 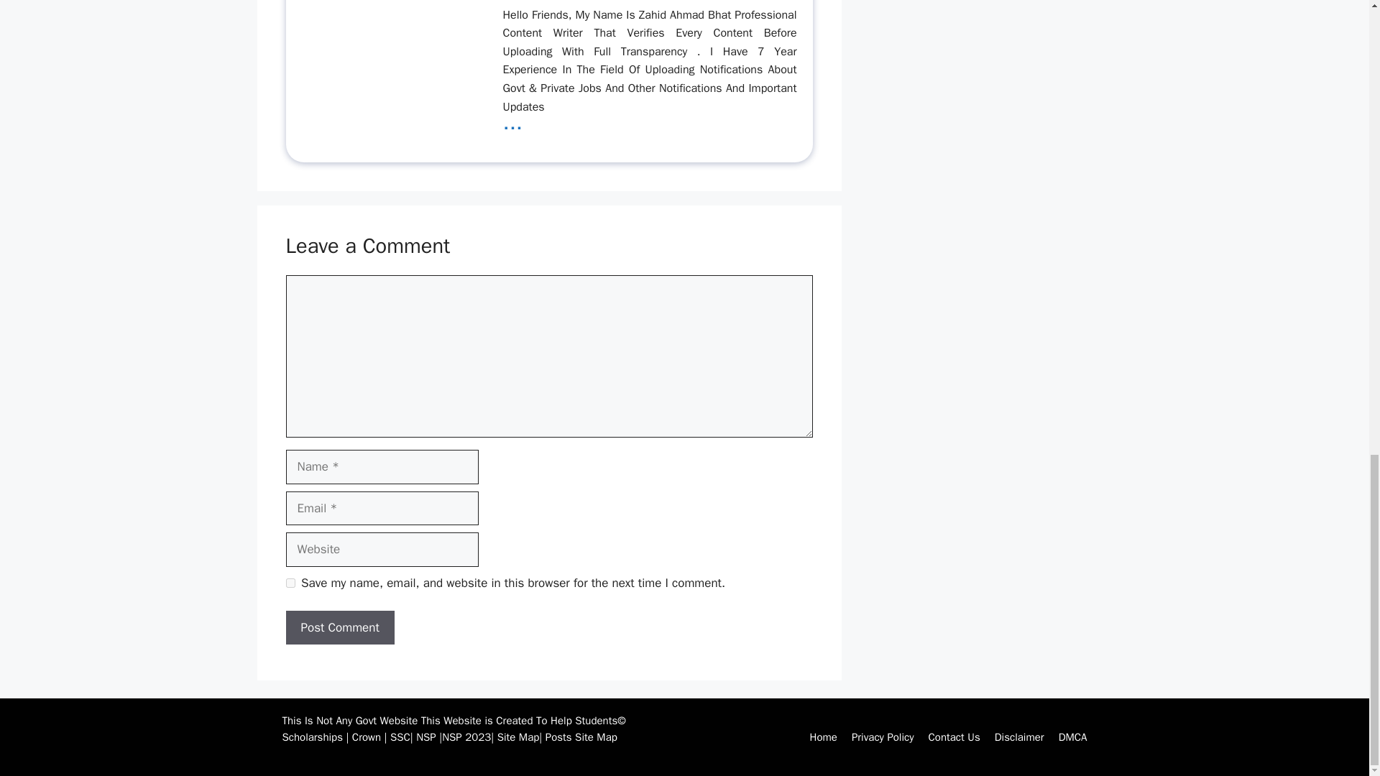 What do you see at coordinates (340, 627) in the screenshot?
I see `Post Comment` at bounding box center [340, 627].